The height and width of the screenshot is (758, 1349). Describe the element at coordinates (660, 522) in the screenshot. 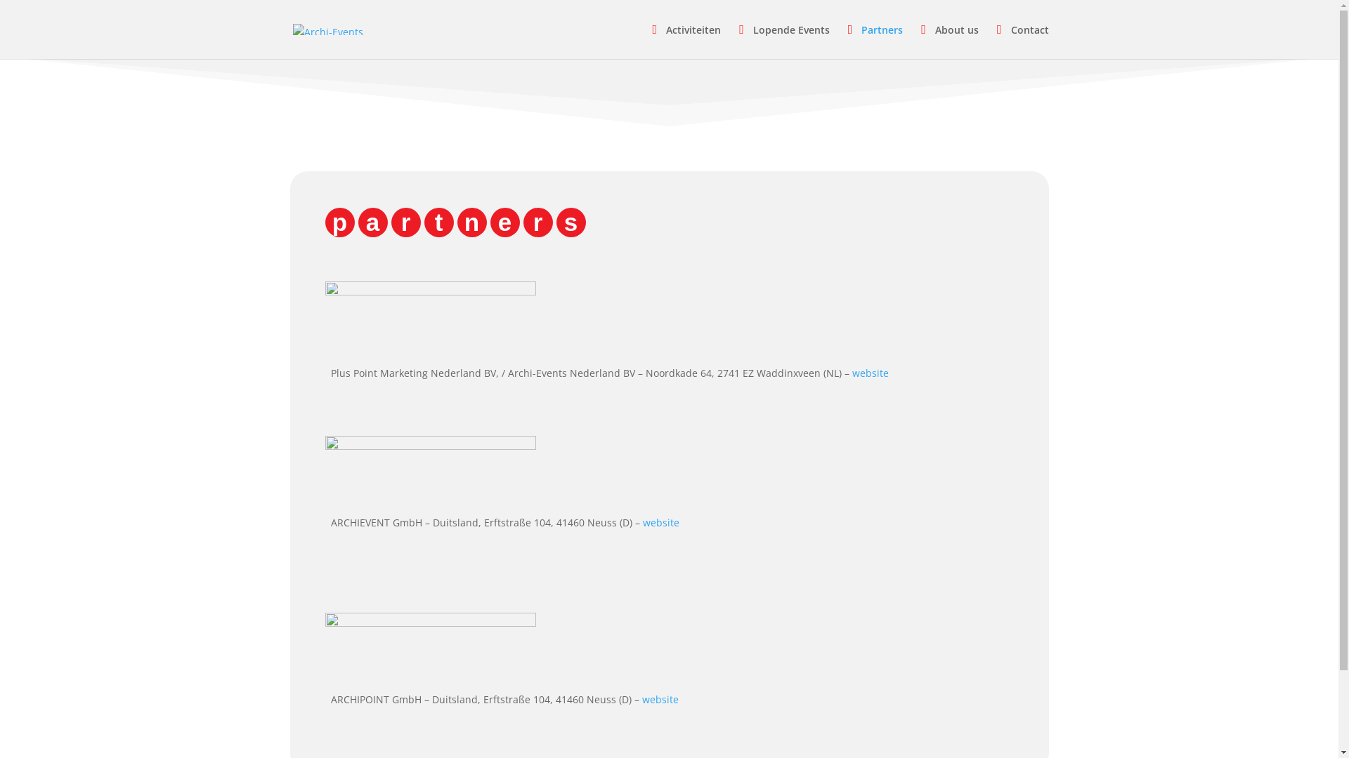

I see `website` at that location.